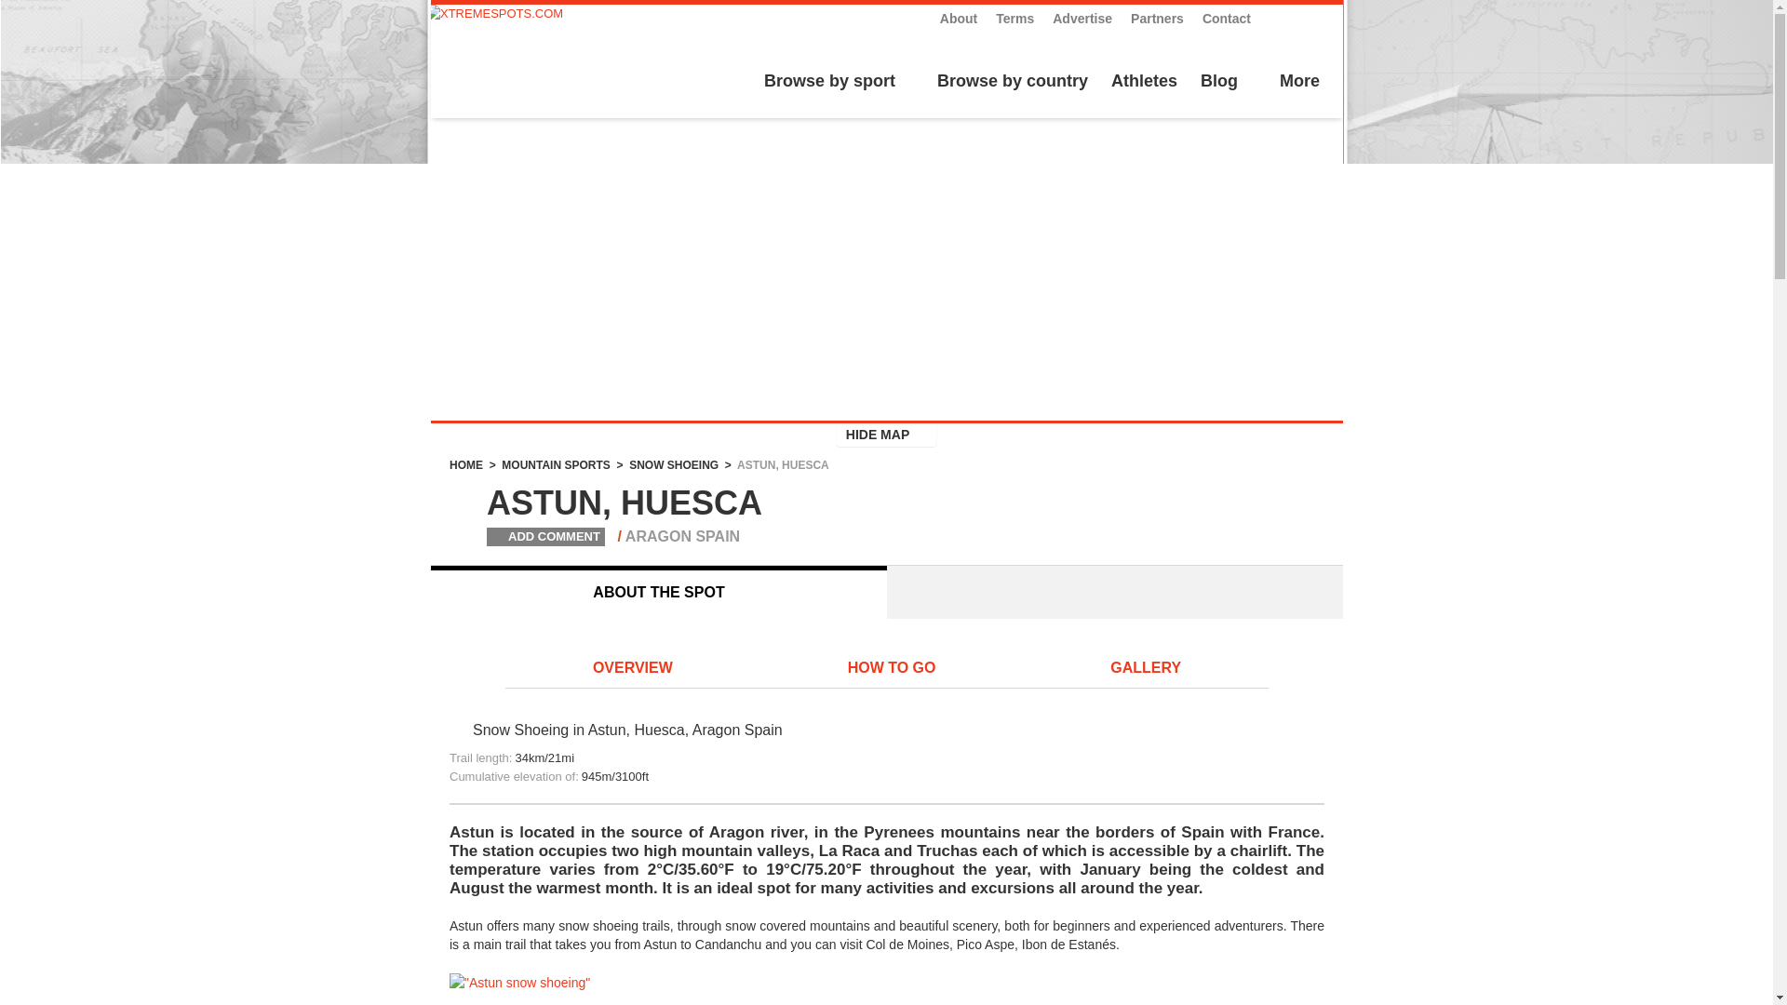 Image resolution: width=1787 pixels, height=1005 pixels. What do you see at coordinates (1297, 83) in the screenshot?
I see `More` at bounding box center [1297, 83].